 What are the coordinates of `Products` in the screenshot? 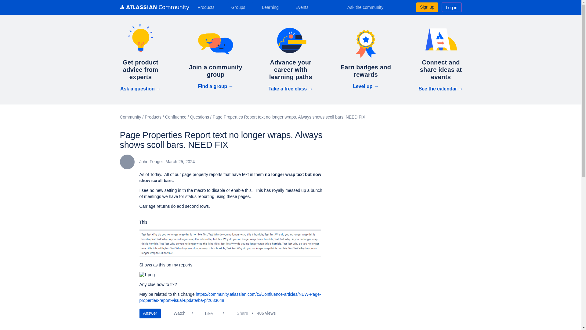 It's located at (208, 7).